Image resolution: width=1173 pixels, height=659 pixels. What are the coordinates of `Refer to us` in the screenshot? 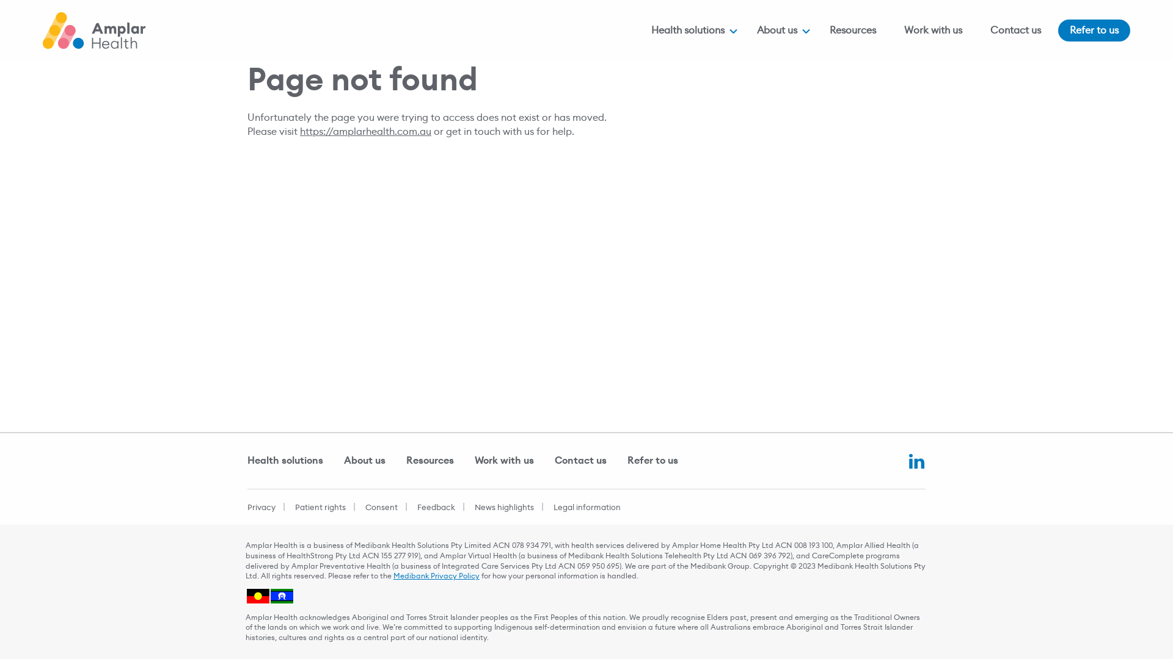 It's located at (662, 460).